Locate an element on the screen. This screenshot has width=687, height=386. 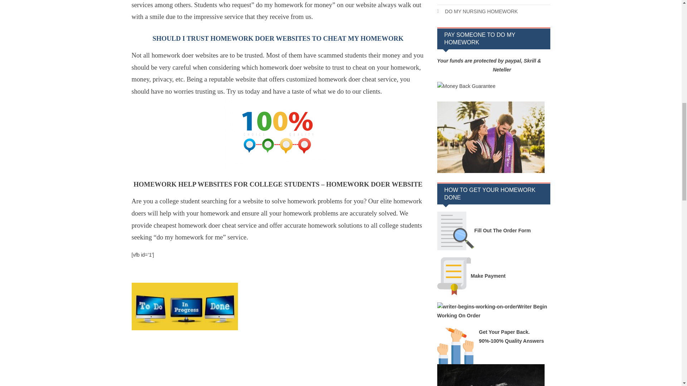
DO MY NURSING HOMEWORK is located at coordinates (477, 11).